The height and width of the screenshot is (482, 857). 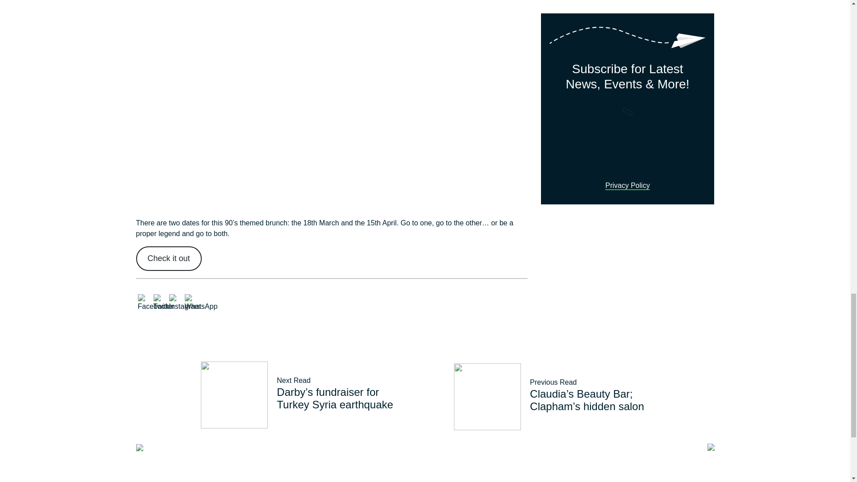 I want to click on WhatsApp, so click(x=201, y=303).